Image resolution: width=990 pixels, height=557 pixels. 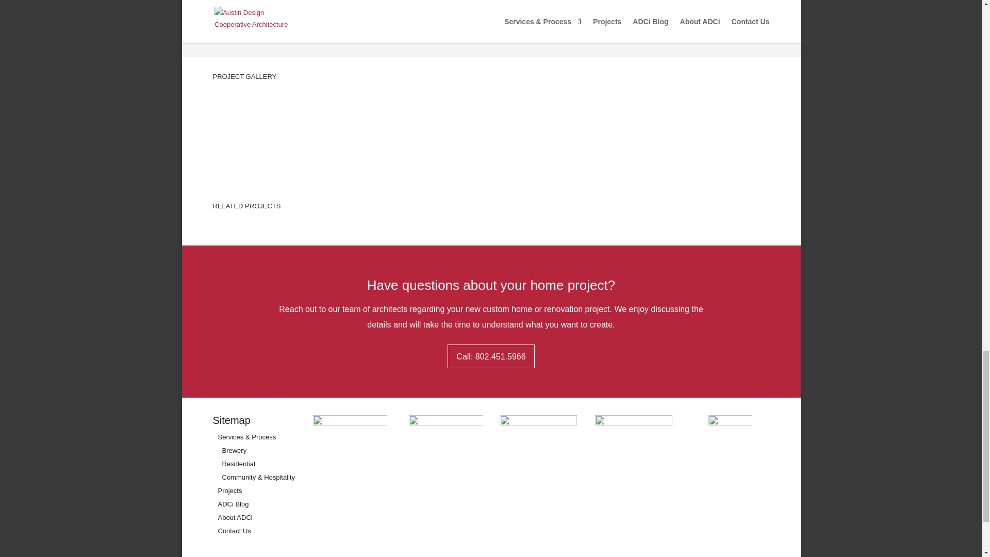 What do you see at coordinates (445, 453) in the screenshot?
I see `NESEA-logo` at bounding box center [445, 453].